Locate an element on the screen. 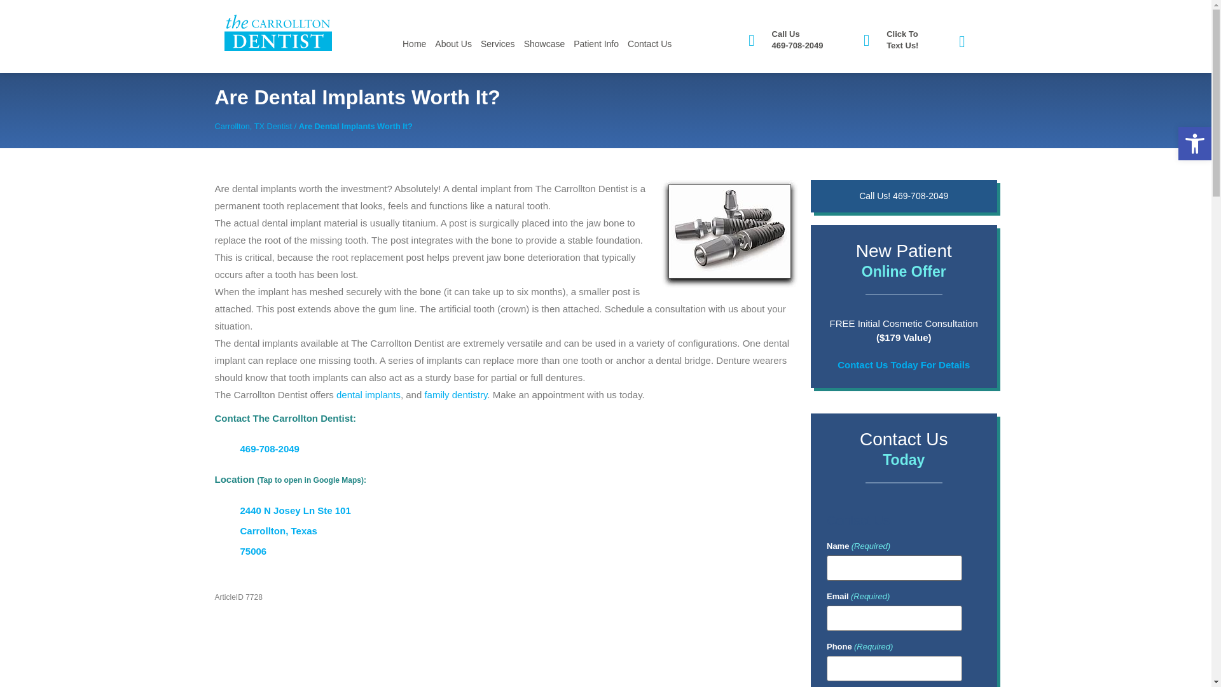  Services is located at coordinates (497, 43).